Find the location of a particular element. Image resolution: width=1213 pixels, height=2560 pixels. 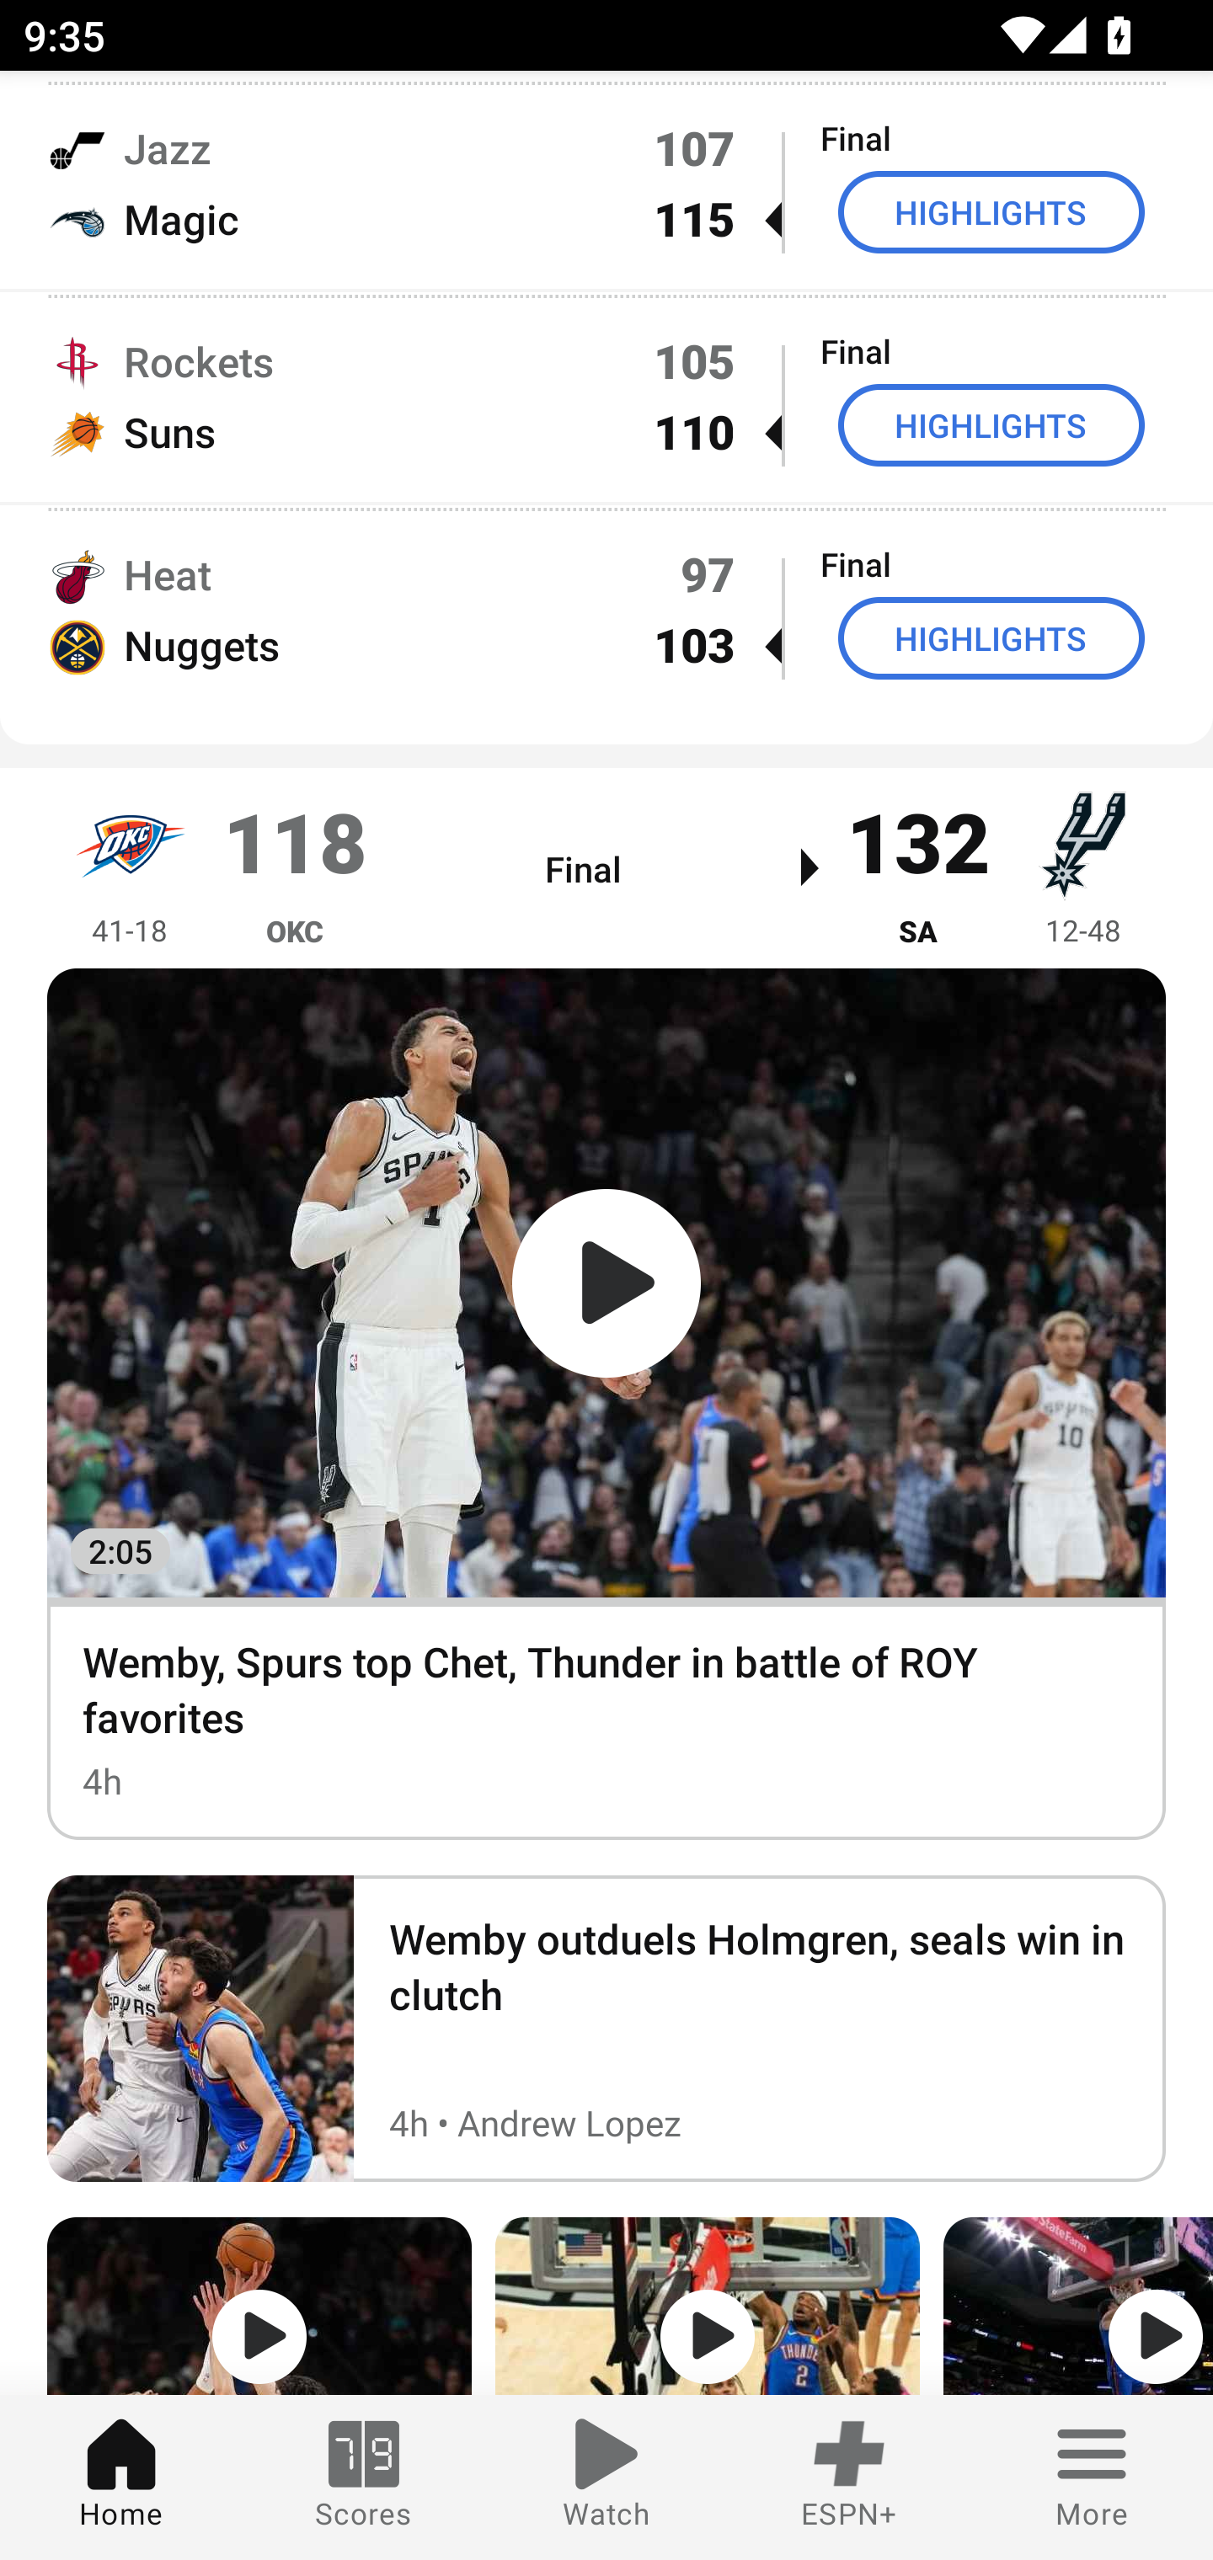

Jazz 107 Final Magic 115  HIGHLIGHTS is located at coordinates (606, 184).